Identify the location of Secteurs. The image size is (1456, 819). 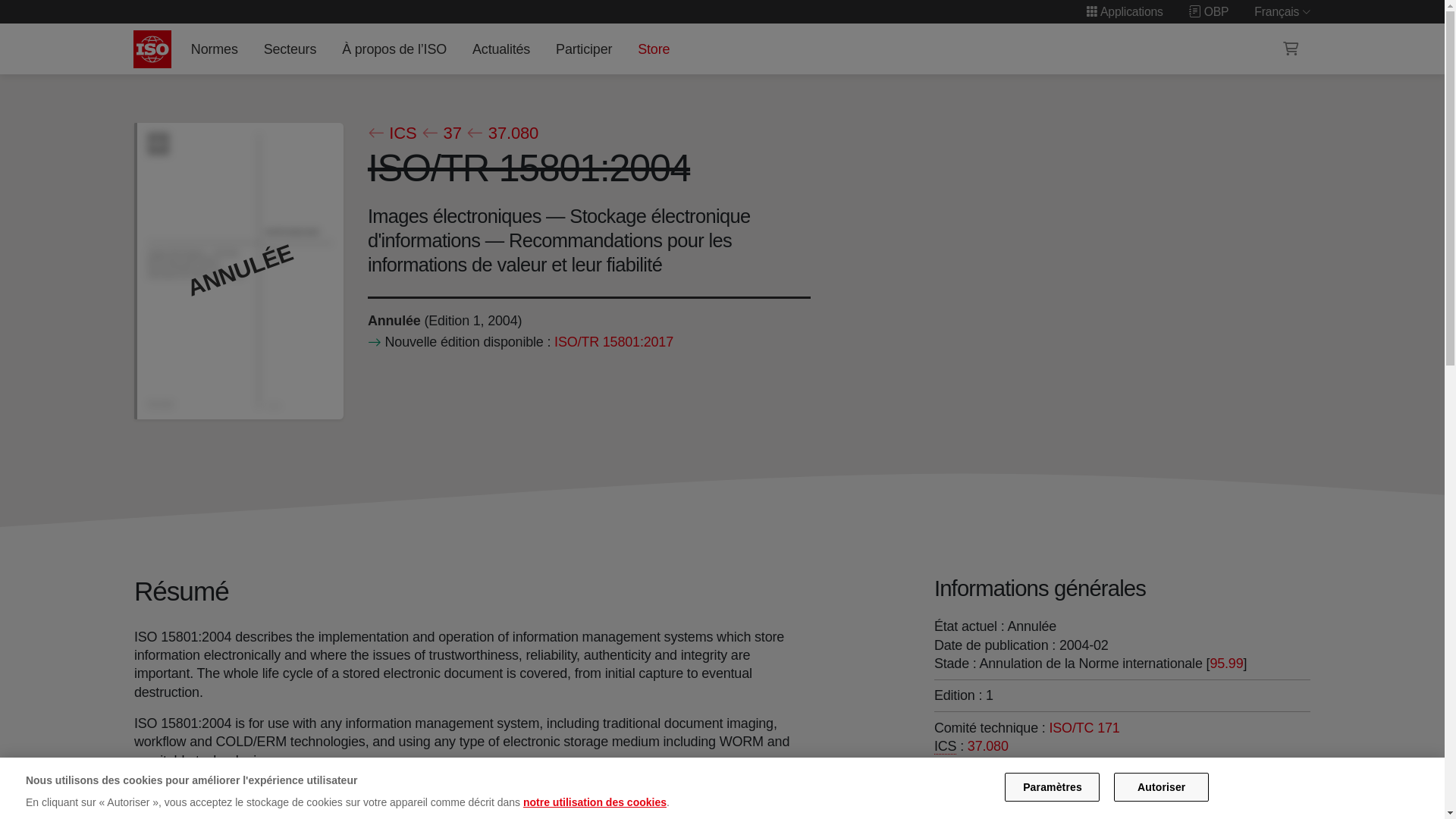
(290, 49).